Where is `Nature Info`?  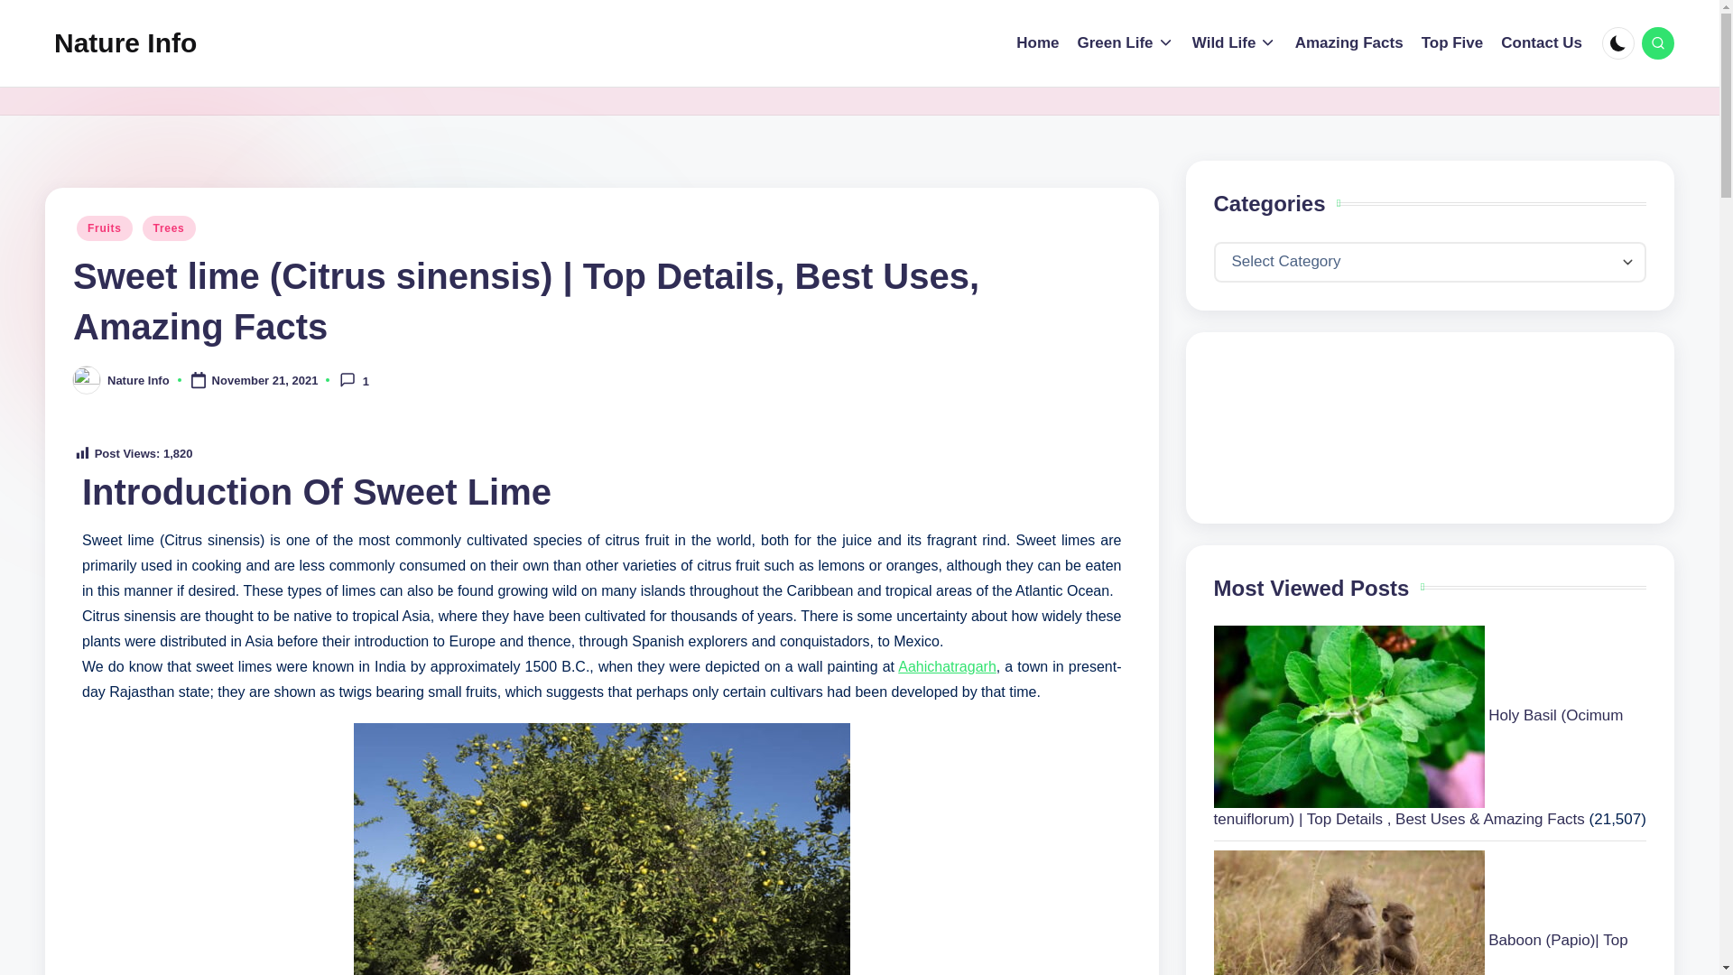
Nature Info is located at coordinates (125, 43).